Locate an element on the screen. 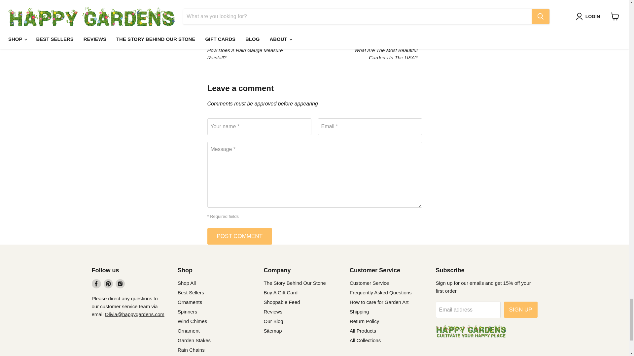  Show articles tagged garden is located at coordinates (244, 14).